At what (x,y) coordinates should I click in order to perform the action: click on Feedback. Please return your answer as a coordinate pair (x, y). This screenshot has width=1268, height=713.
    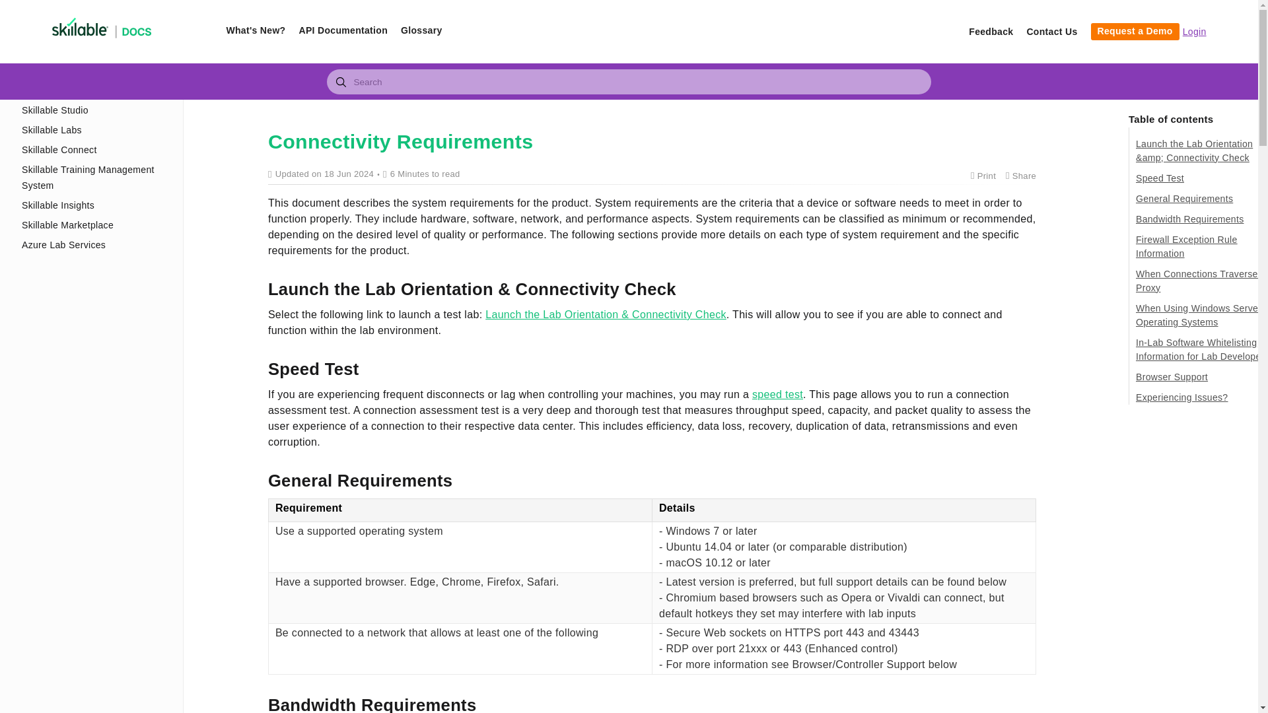
    Looking at the image, I should click on (991, 32).